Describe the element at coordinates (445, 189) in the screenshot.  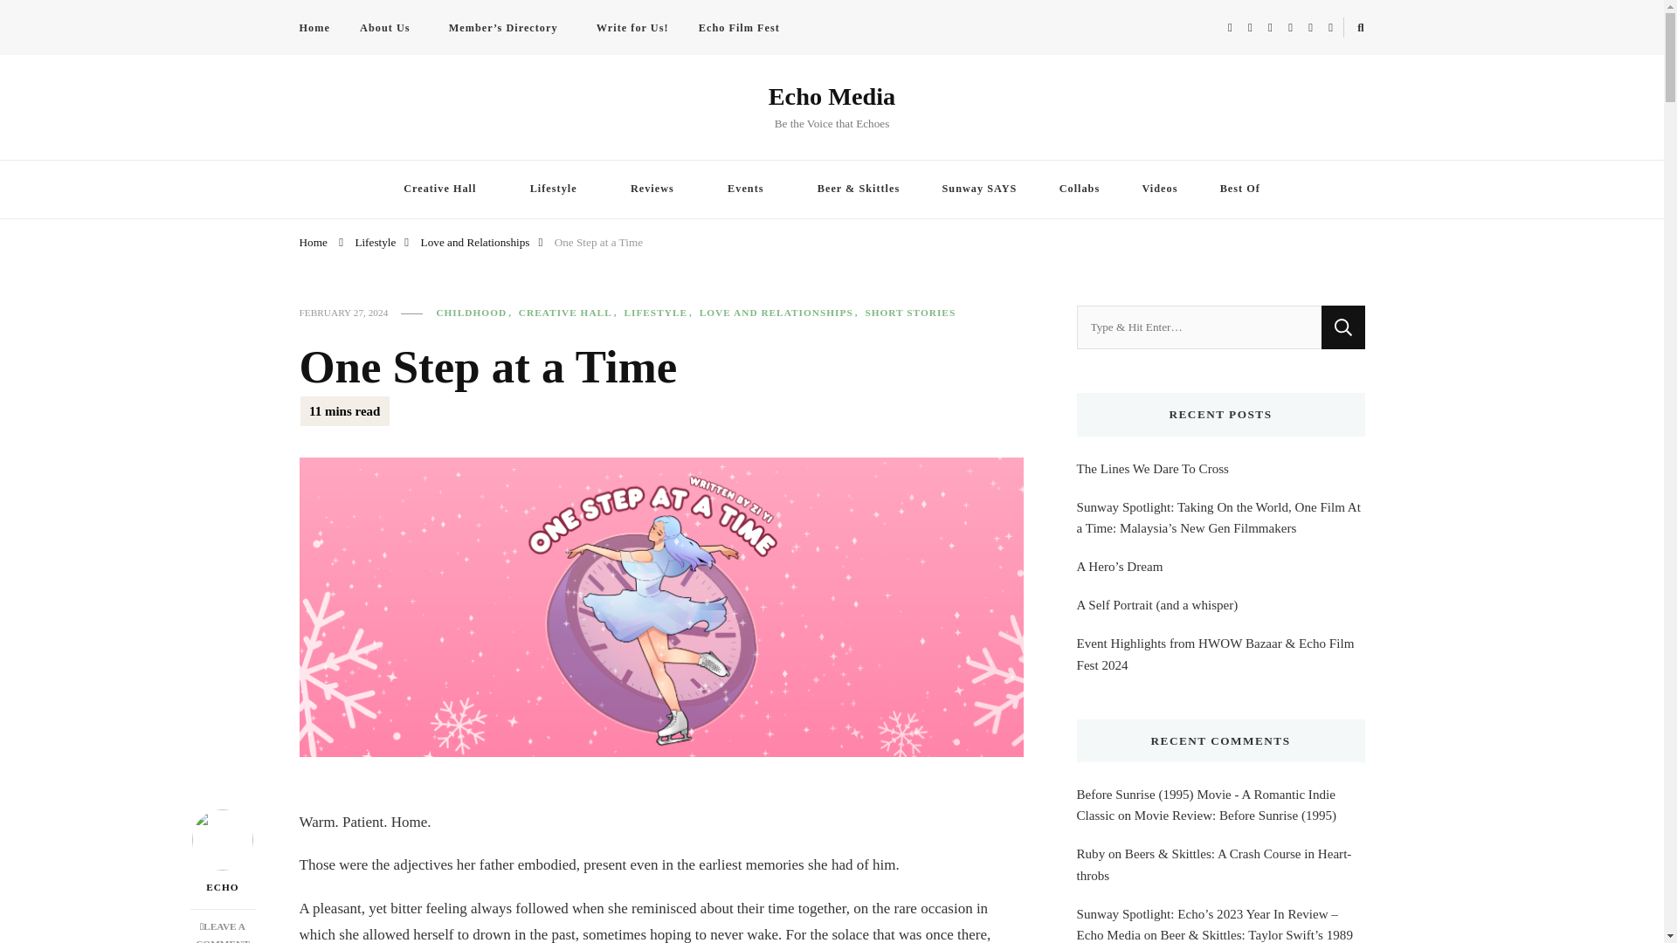
I see `Creative Hall` at that location.